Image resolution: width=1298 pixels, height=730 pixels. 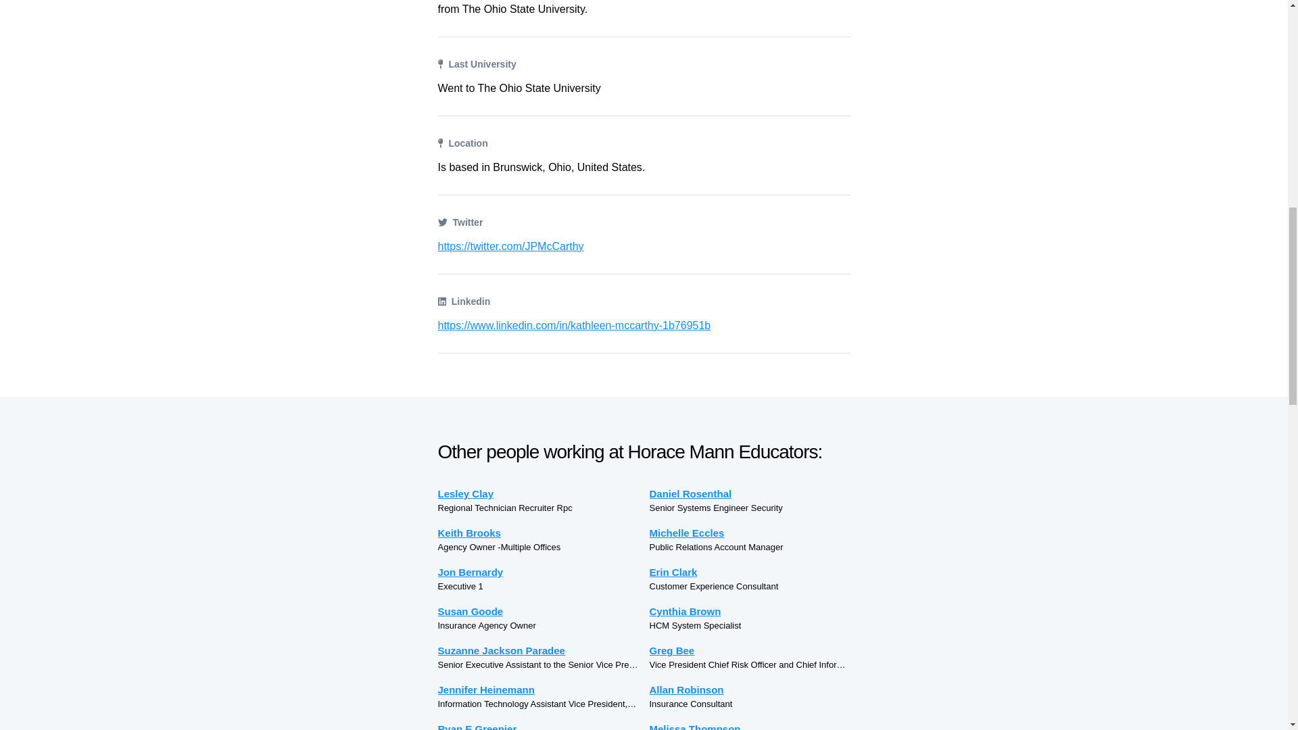 What do you see at coordinates (538, 493) in the screenshot?
I see `Lesley Clay` at bounding box center [538, 493].